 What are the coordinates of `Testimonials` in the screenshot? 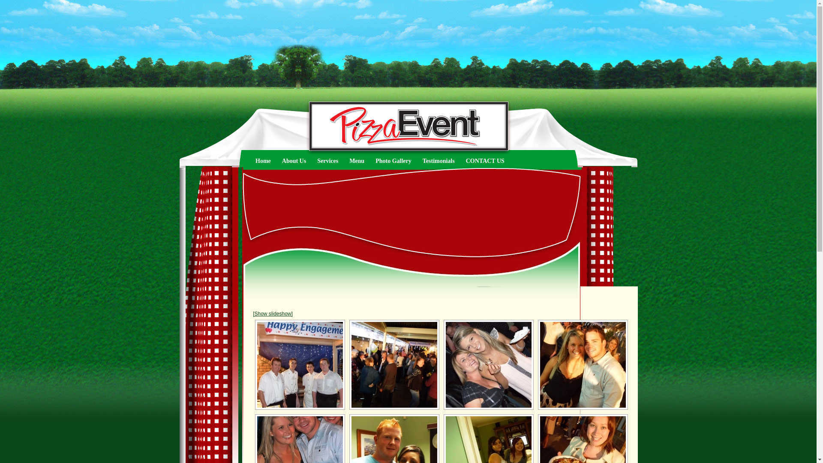 It's located at (439, 161).